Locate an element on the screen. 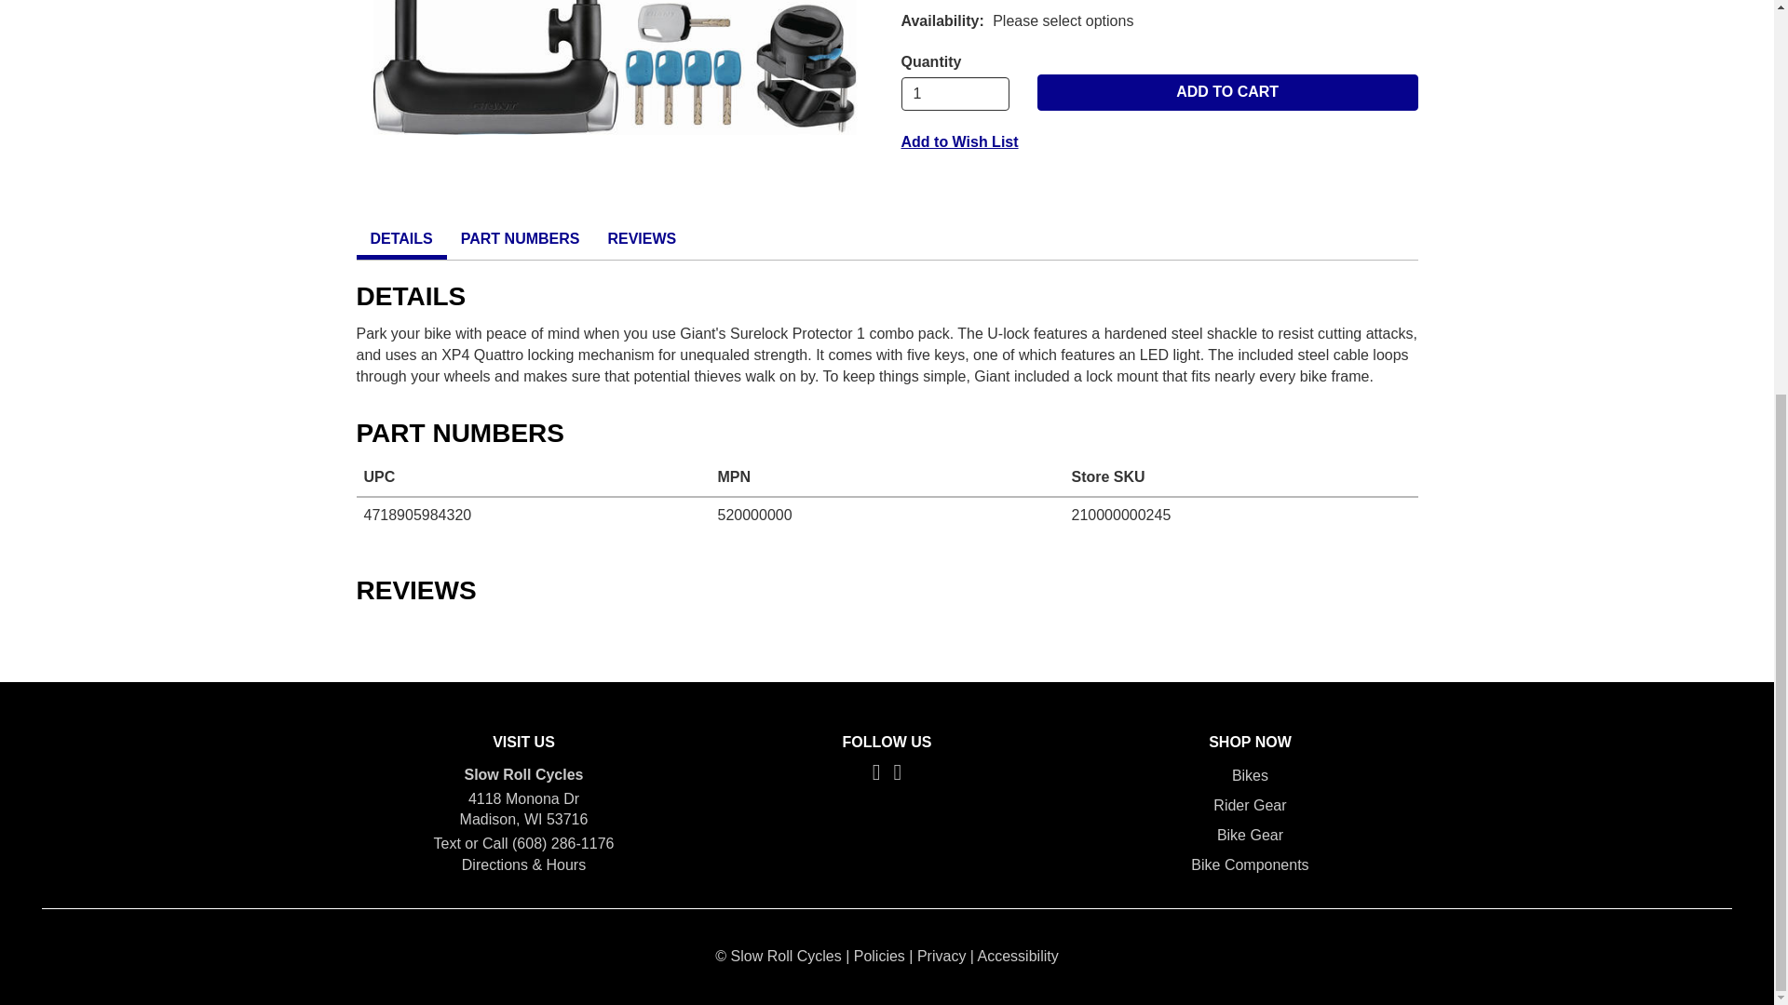 The width and height of the screenshot is (1788, 1005). Giant Surelock Protector 1 DT U-Lock and Cable Combo Pack is located at coordinates (614, 71).